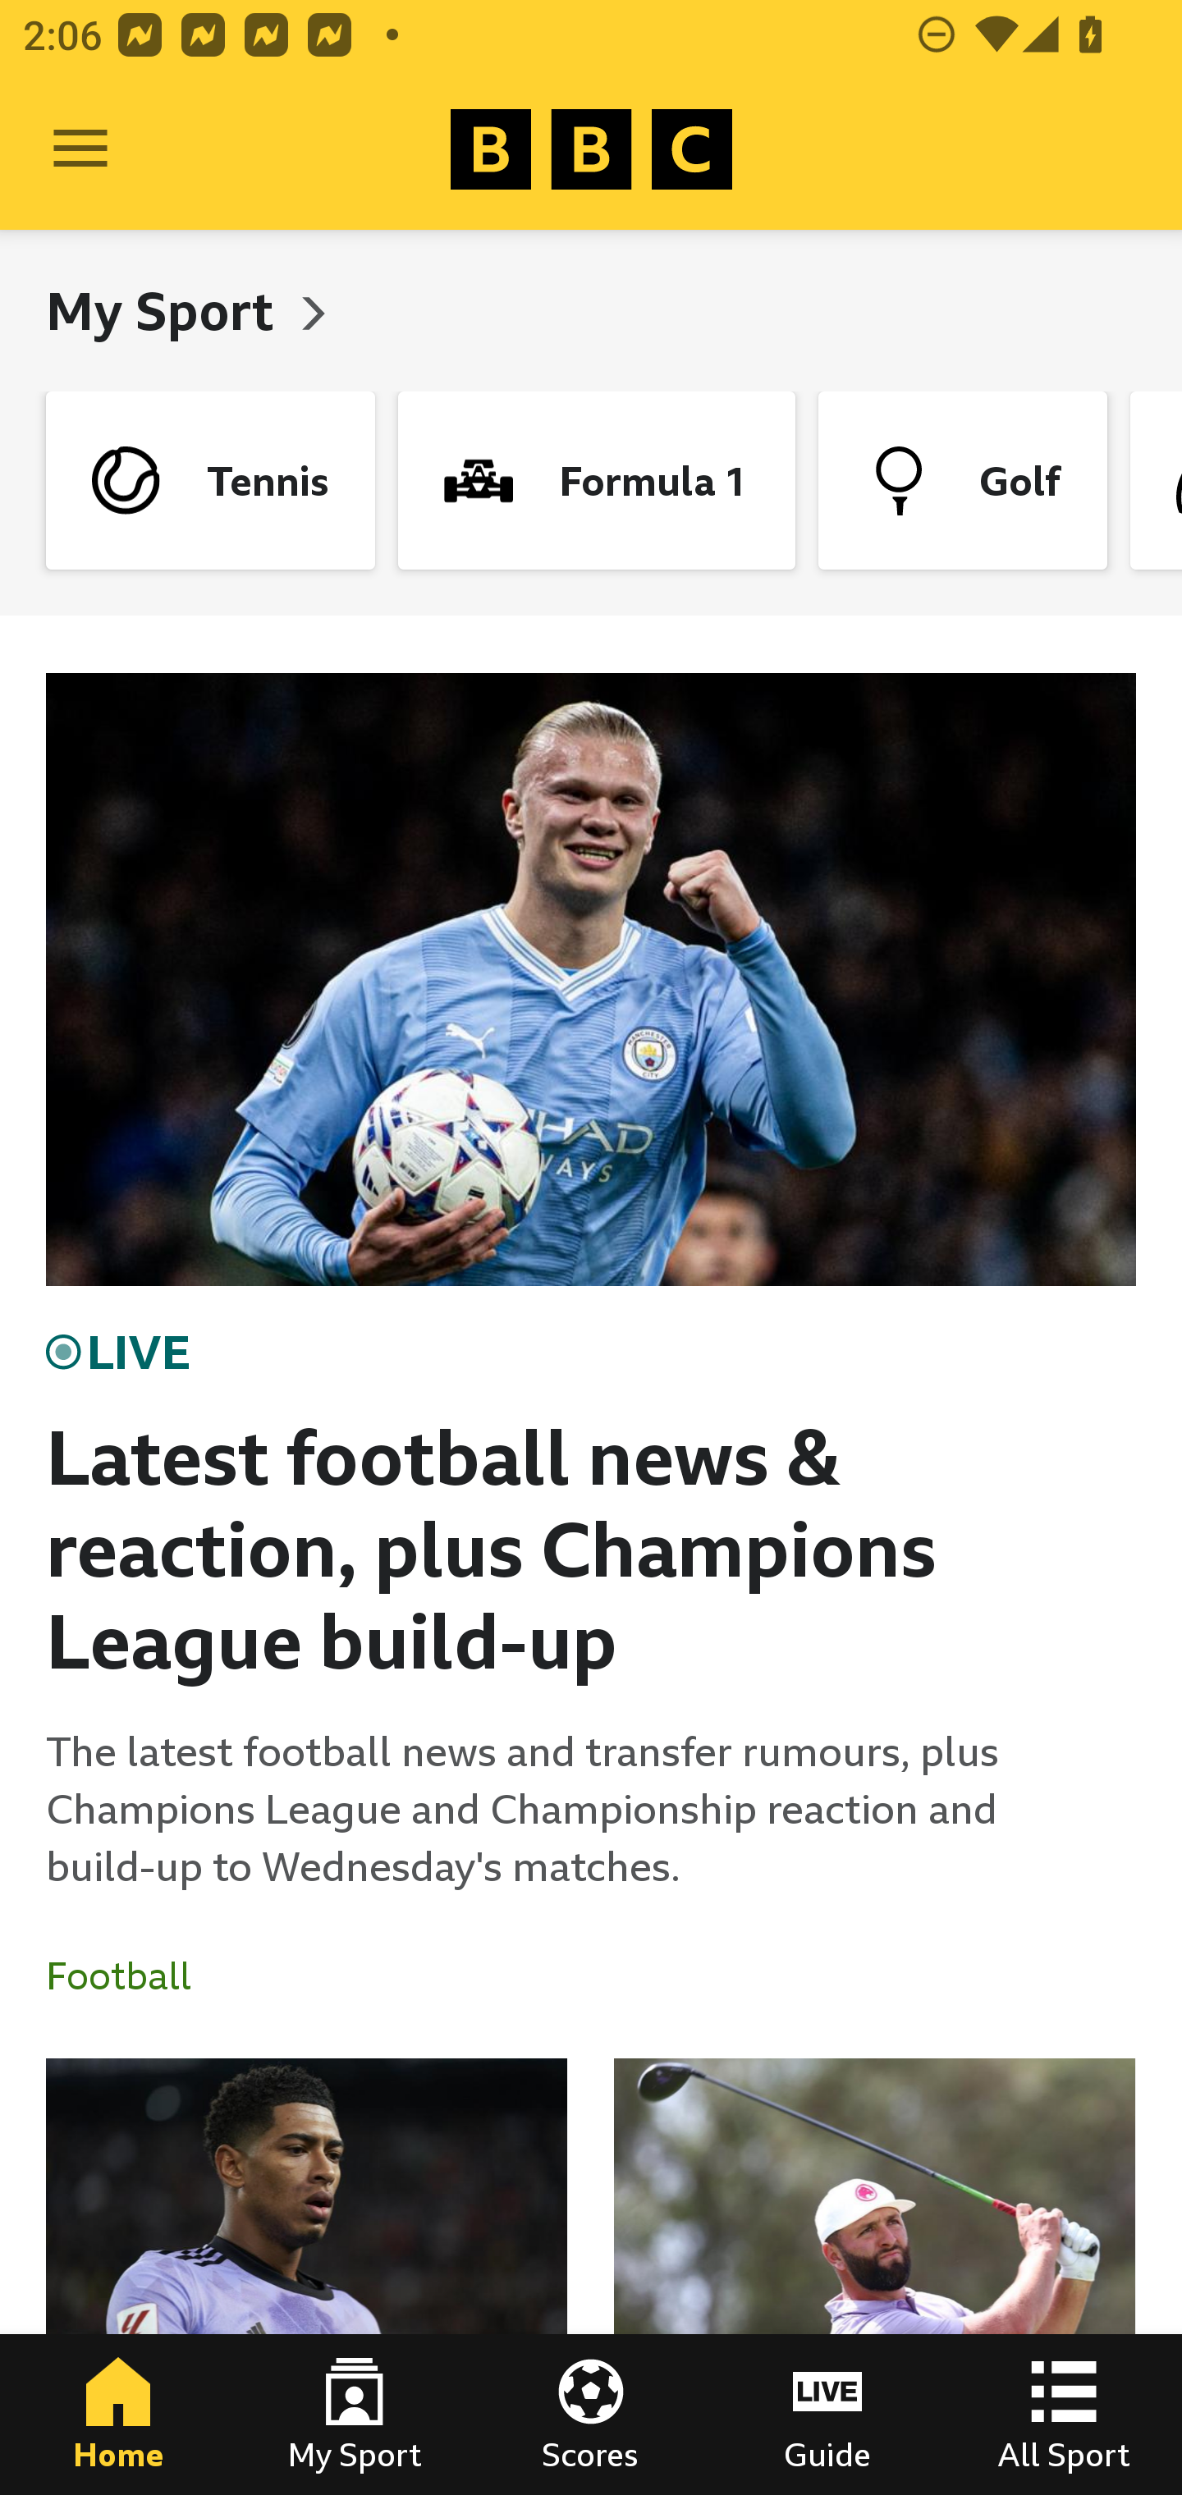 Image resolution: width=1182 pixels, height=2495 pixels. I want to click on Open Menu, so click(80, 149).